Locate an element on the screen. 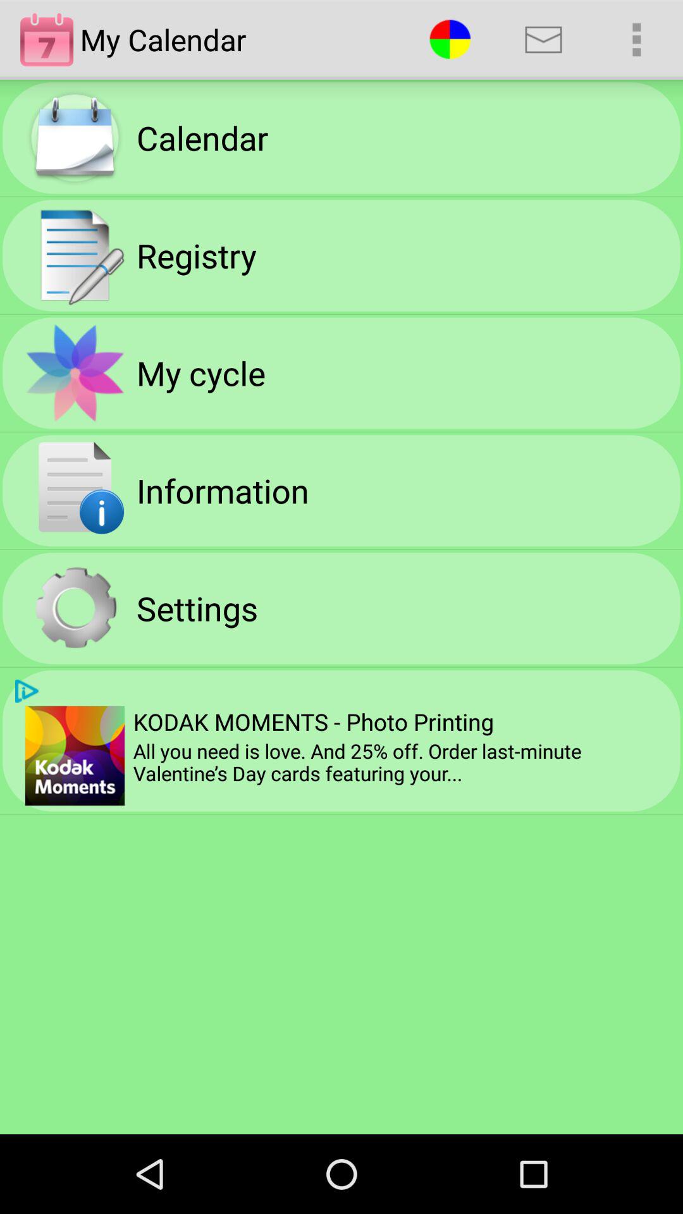  open app below kodak moments photo is located at coordinates (403, 763).